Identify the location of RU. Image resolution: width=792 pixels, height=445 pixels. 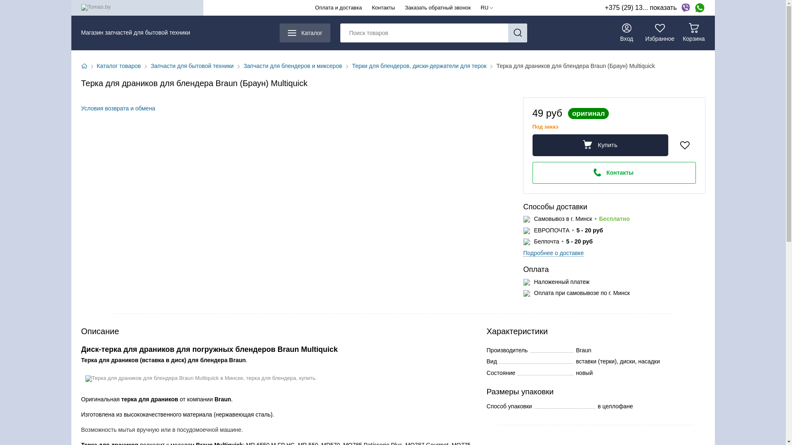
(487, 8).